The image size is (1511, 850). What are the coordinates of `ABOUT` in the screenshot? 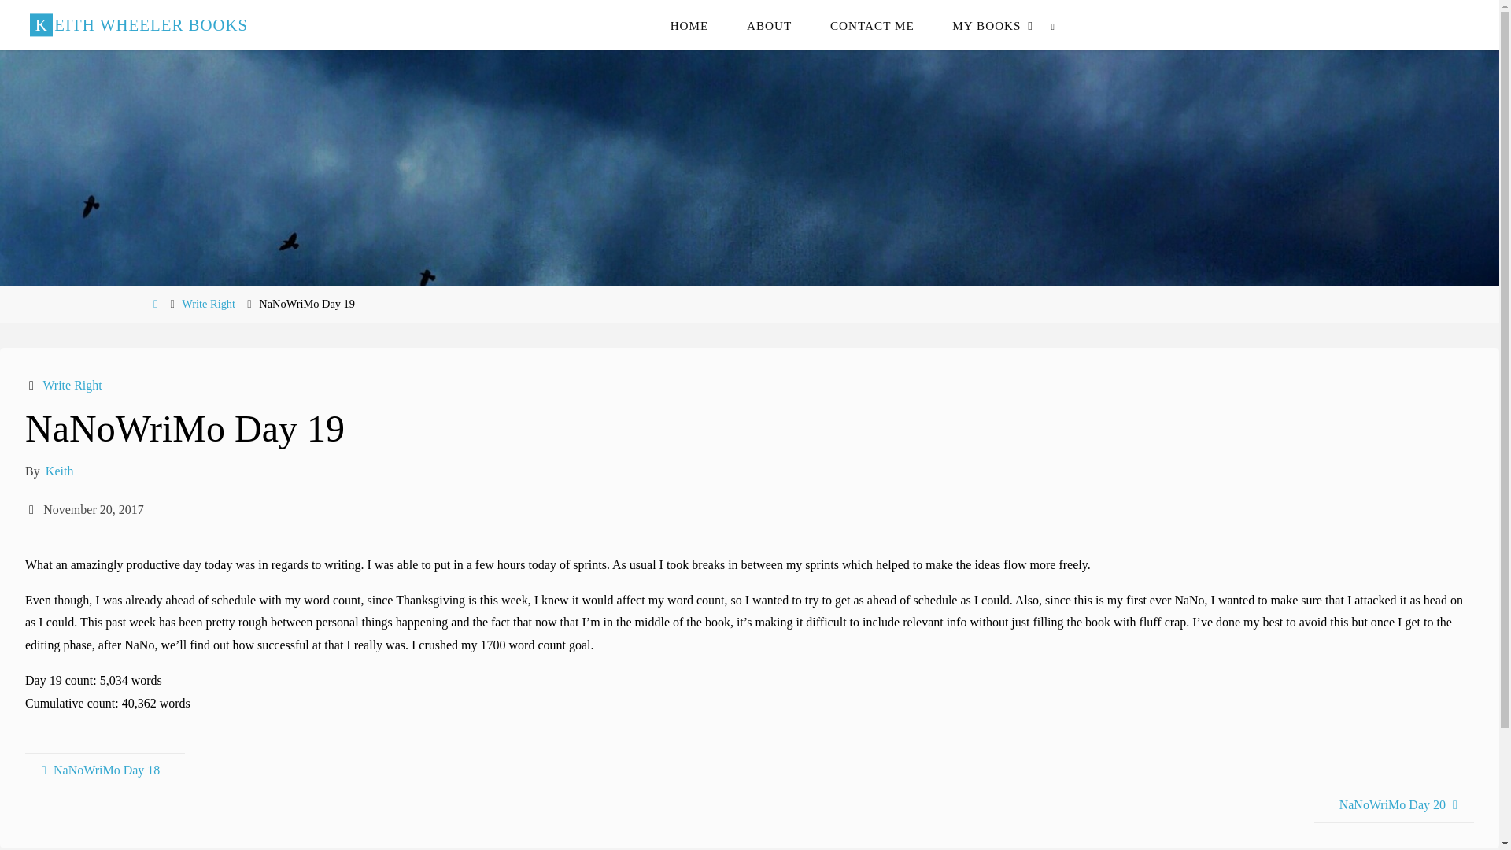 It's located at (770, 25).